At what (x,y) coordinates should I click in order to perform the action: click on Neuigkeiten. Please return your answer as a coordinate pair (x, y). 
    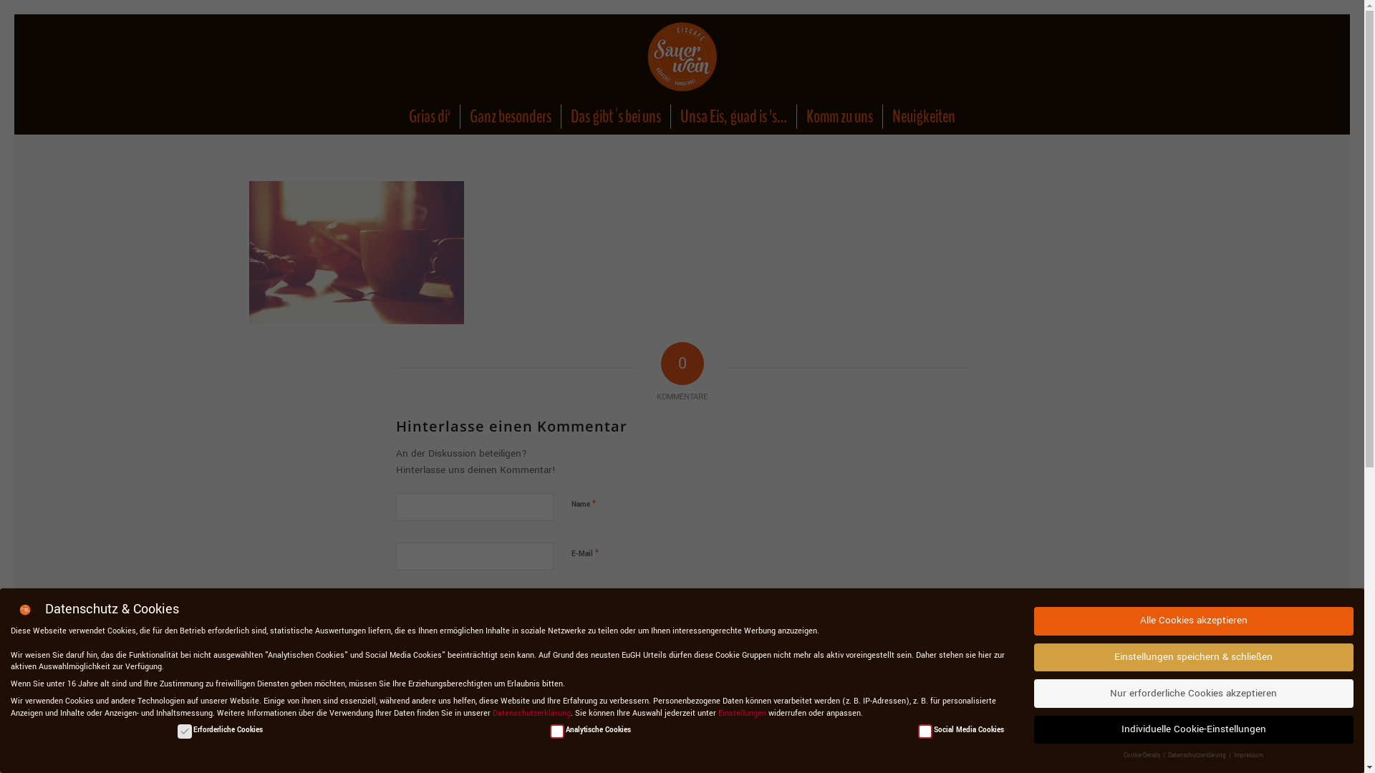
    Looking at the image, I should click on (924, 117).